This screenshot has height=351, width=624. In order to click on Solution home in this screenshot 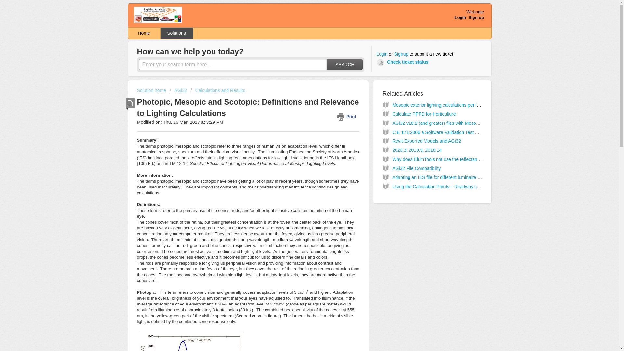, I will do `click(152, 90)`.